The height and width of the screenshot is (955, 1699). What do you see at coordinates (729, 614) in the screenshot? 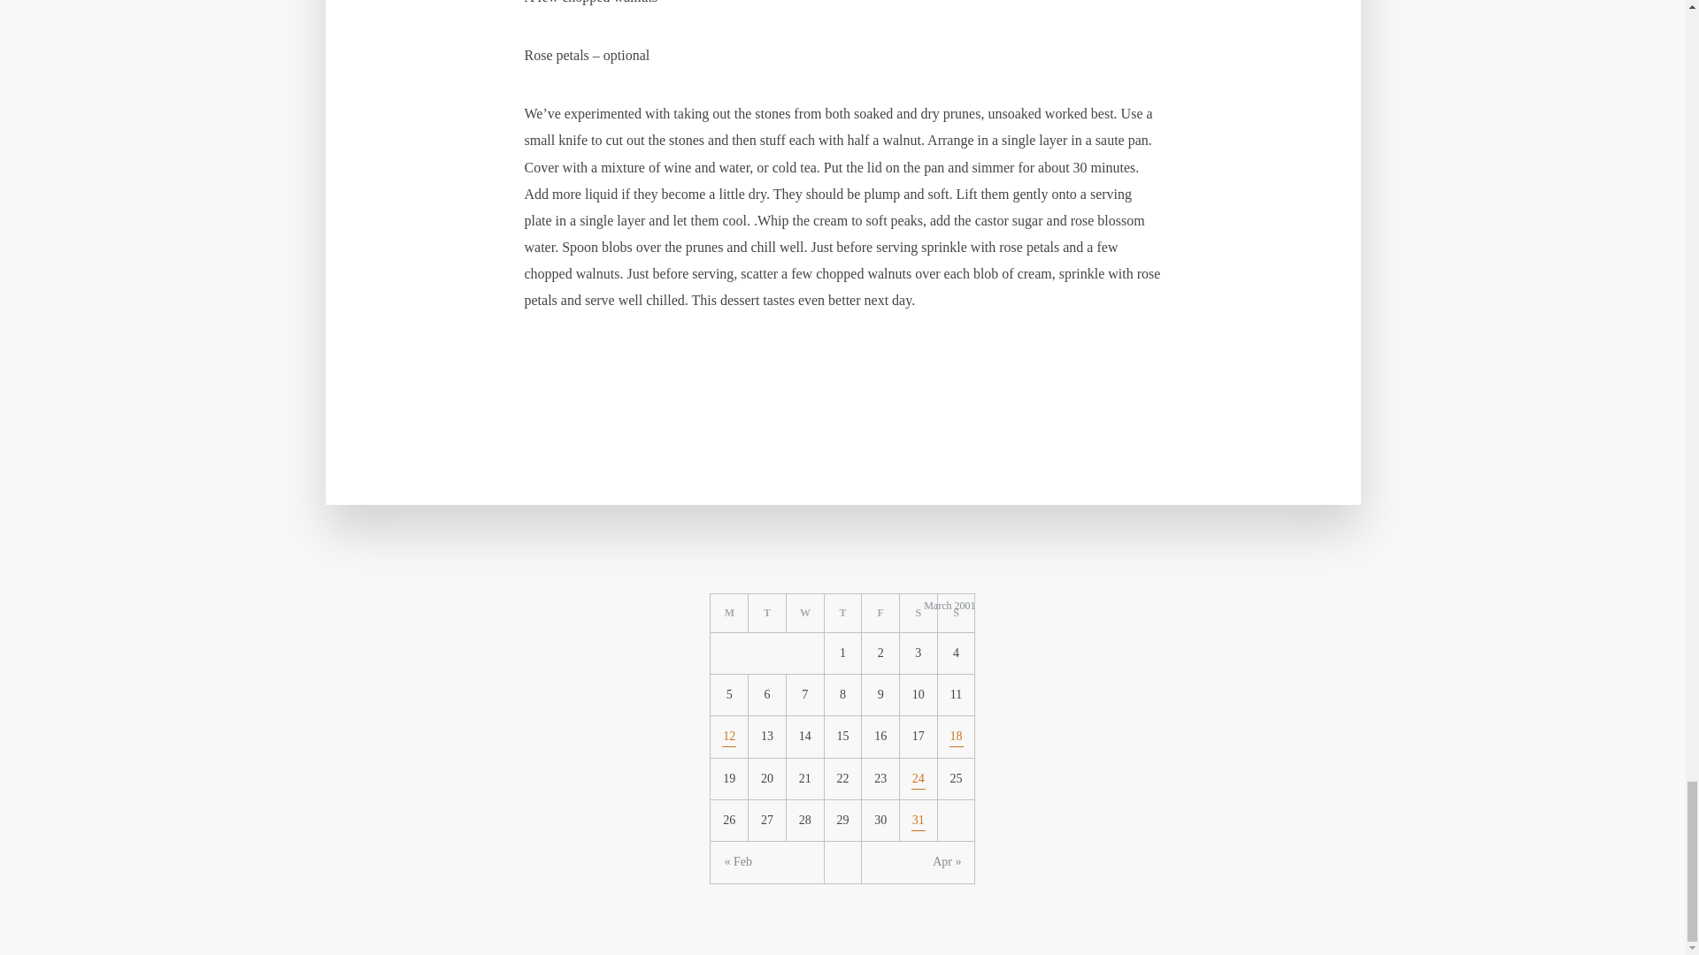
I see `Monday` at bounding box center [729, 614].